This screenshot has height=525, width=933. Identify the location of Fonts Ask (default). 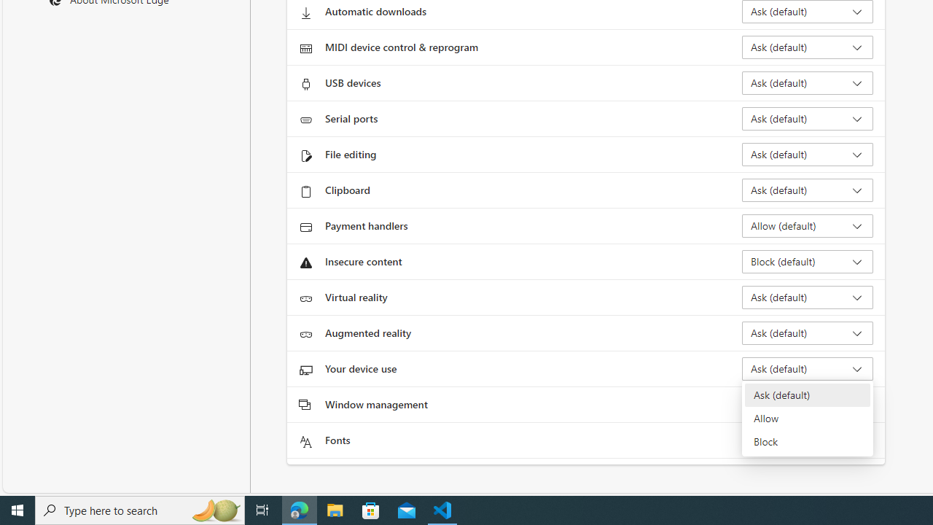
(808, 440).